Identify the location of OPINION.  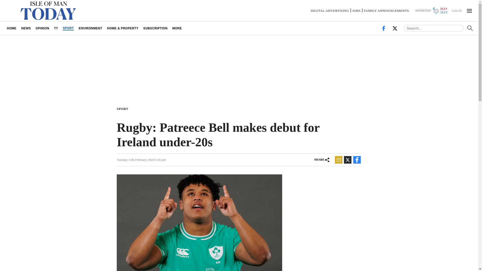
(42, 28).